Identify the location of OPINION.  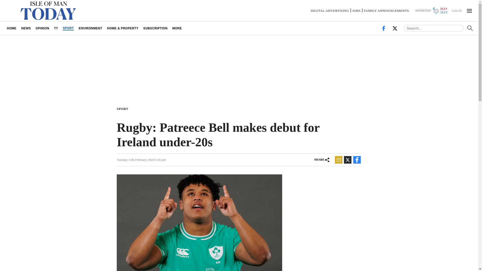
(42, 28).